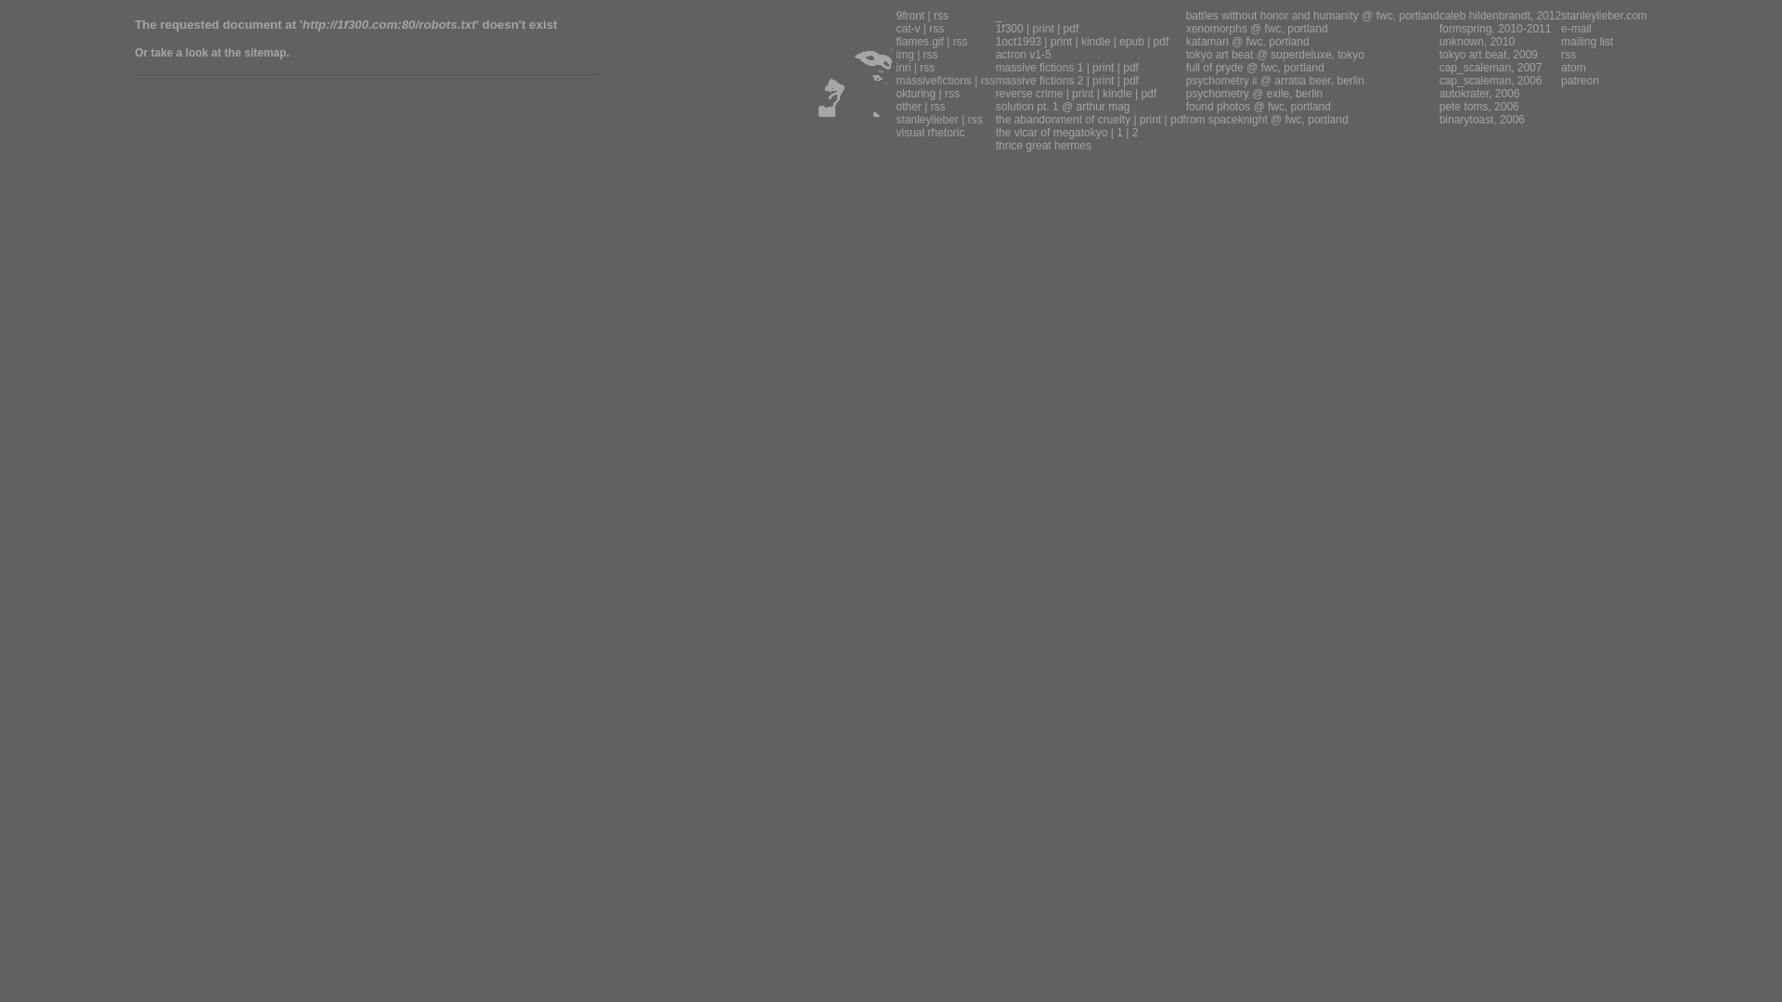  I want to click on rss, so click(937, 107).